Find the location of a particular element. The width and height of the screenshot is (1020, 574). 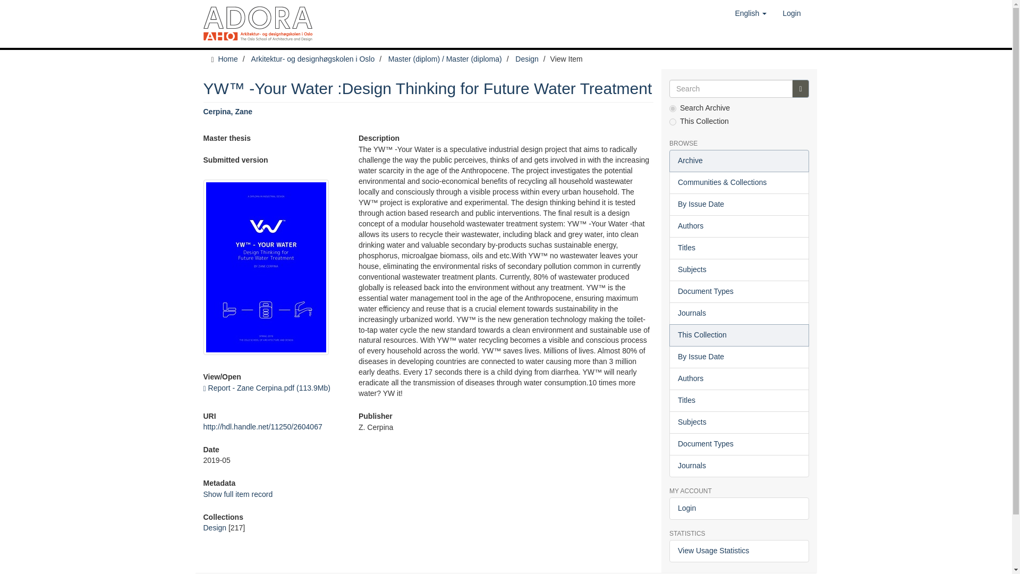

Design is located at coordinates (526, 58).